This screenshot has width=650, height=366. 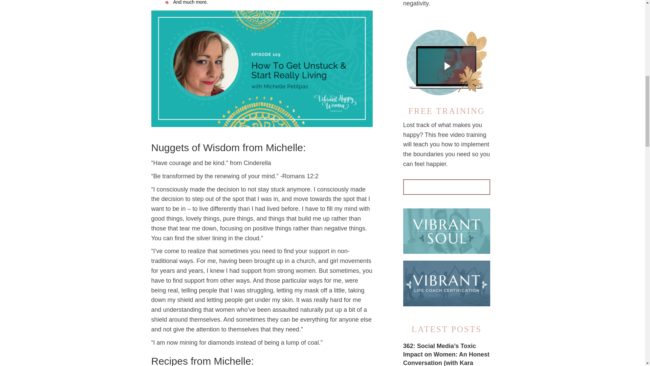 What do you see at coordinates (446, 230) in the screenshot?
I see `1` at bounding box center [446, 230].